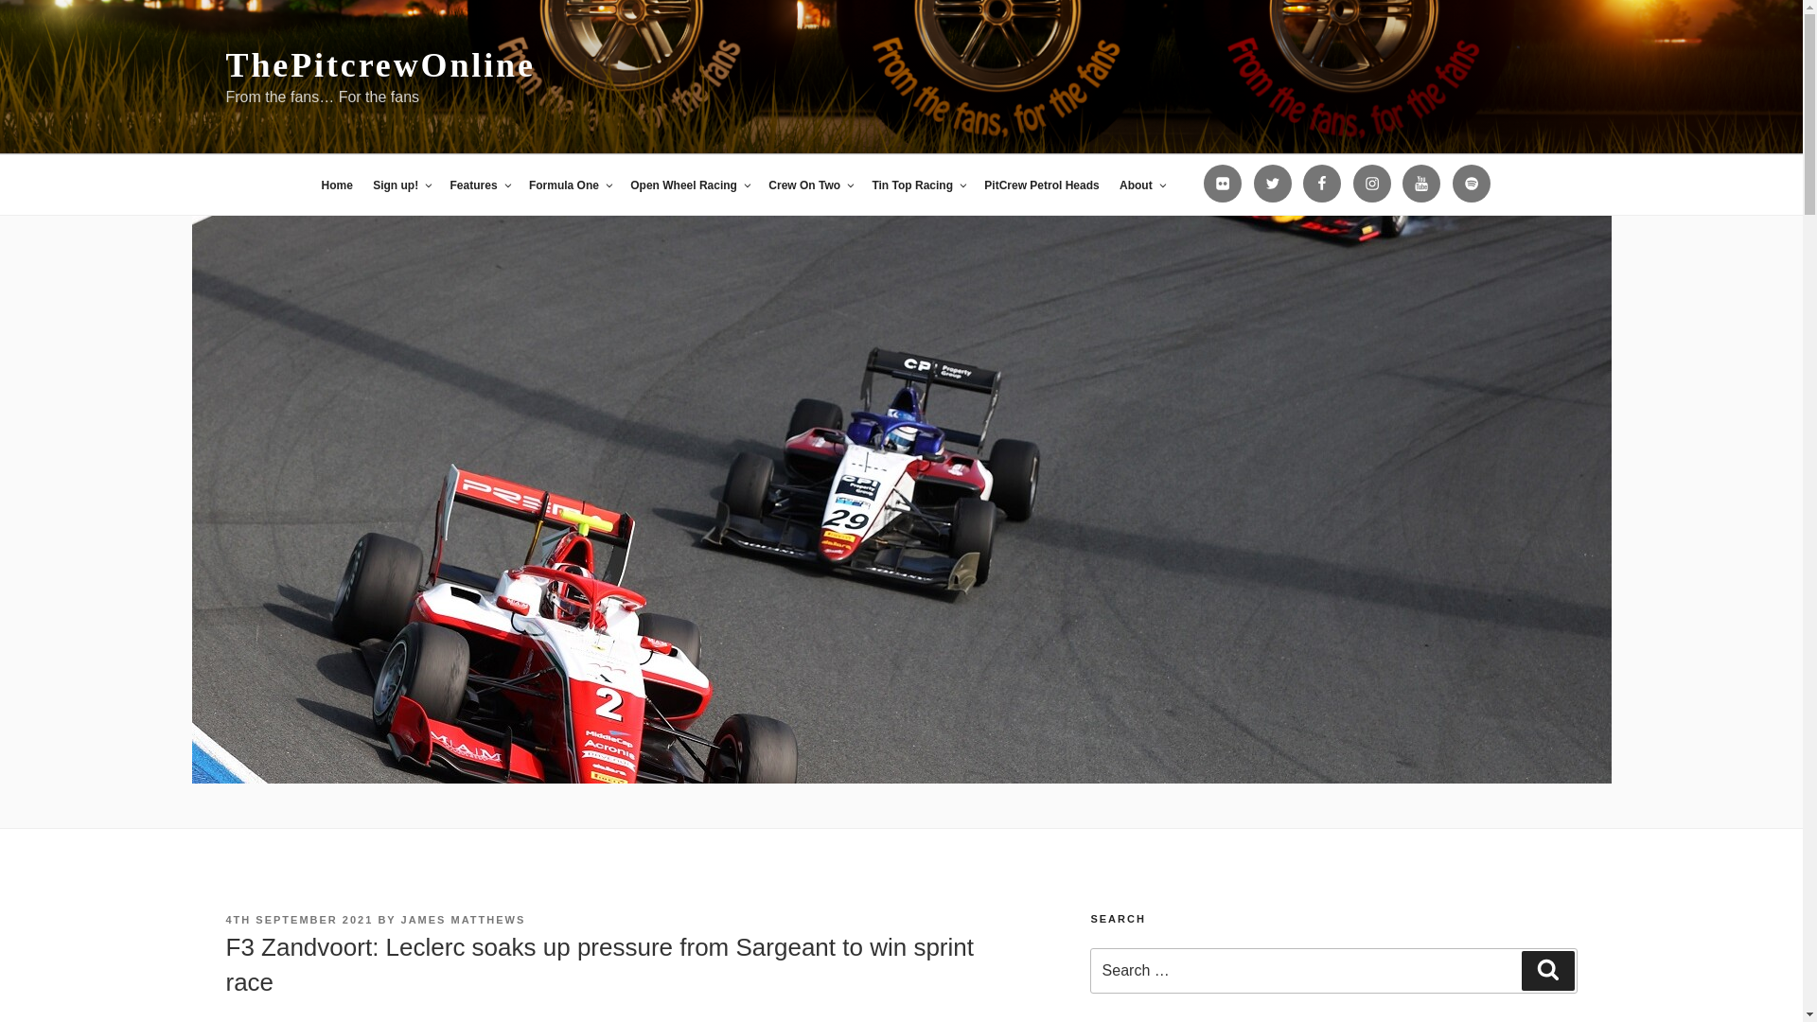 This screenshot has width=1817, height=1022. I want to click on Features, so click(479, 185).